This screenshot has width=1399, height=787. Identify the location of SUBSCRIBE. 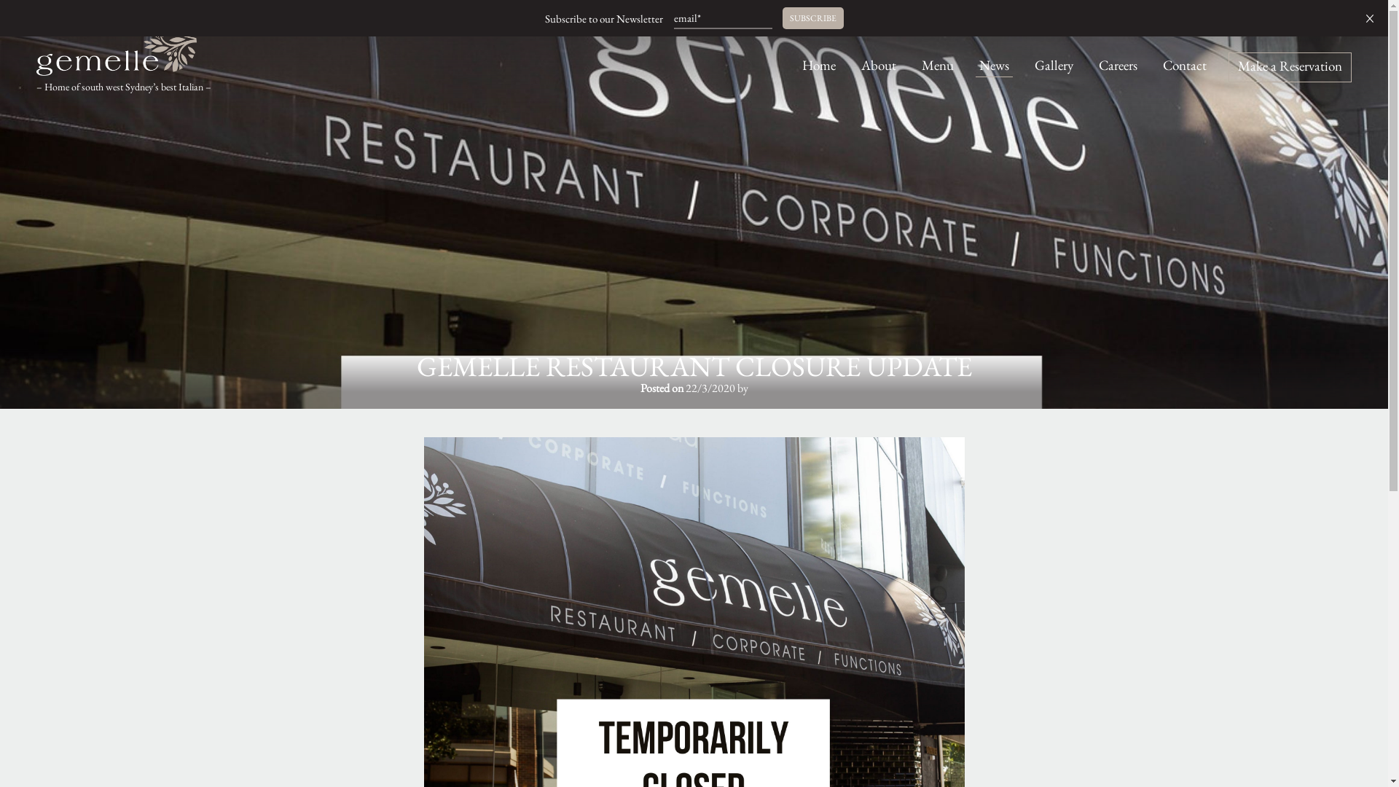
(813, 18).